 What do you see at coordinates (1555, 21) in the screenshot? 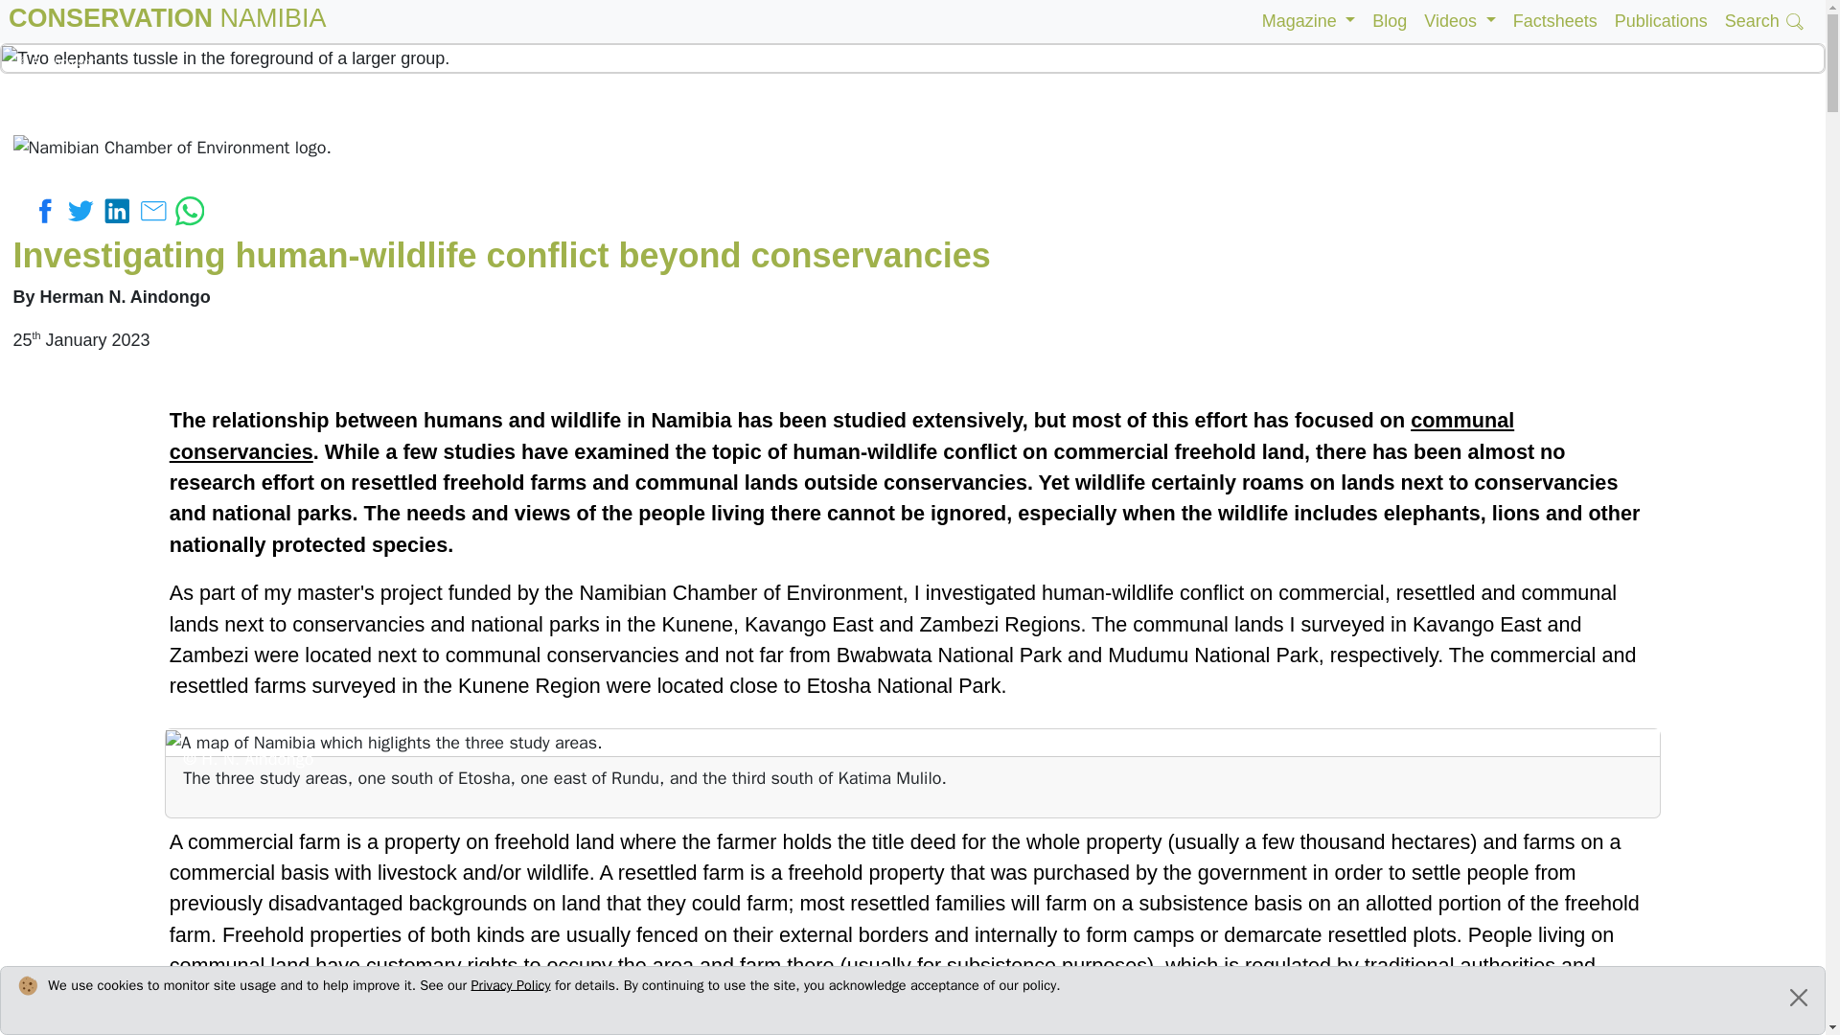
I see `Click to go to our wonderful factsheets` at bounding box center [1555, 21].